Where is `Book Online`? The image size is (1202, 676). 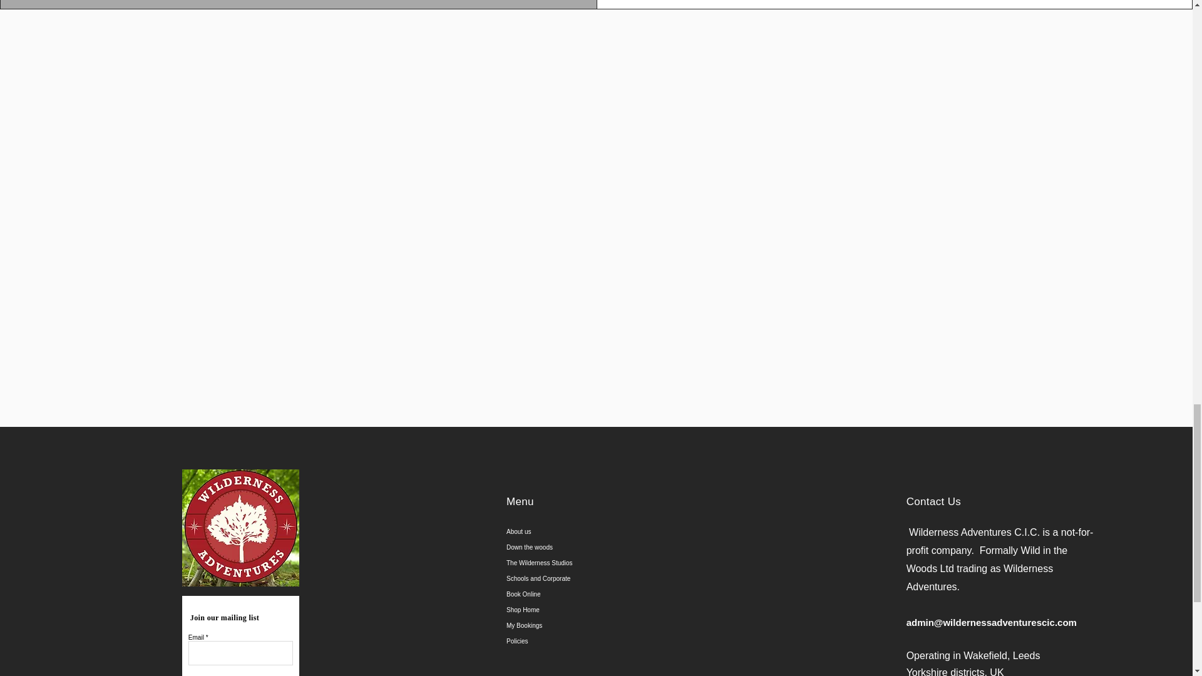 Book Online is located at coordinates (598, 595).